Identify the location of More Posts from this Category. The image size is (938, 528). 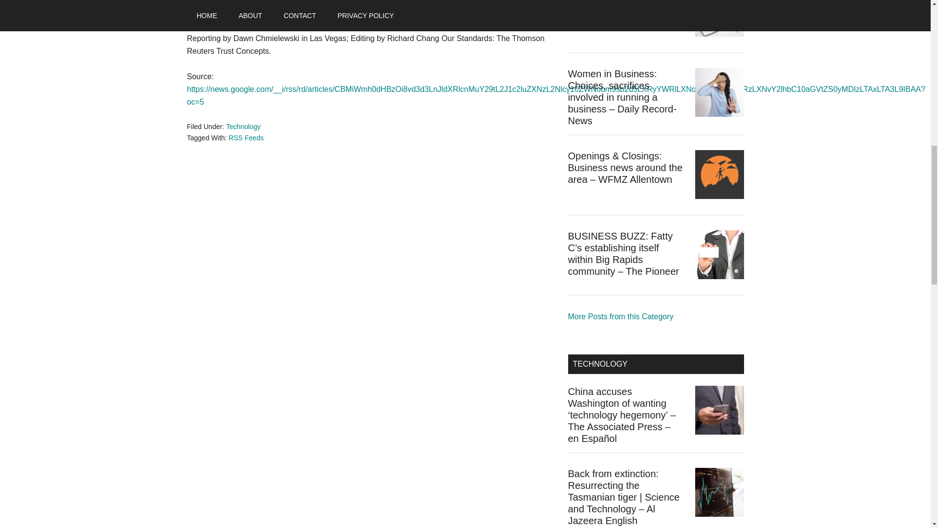
(620, 316).